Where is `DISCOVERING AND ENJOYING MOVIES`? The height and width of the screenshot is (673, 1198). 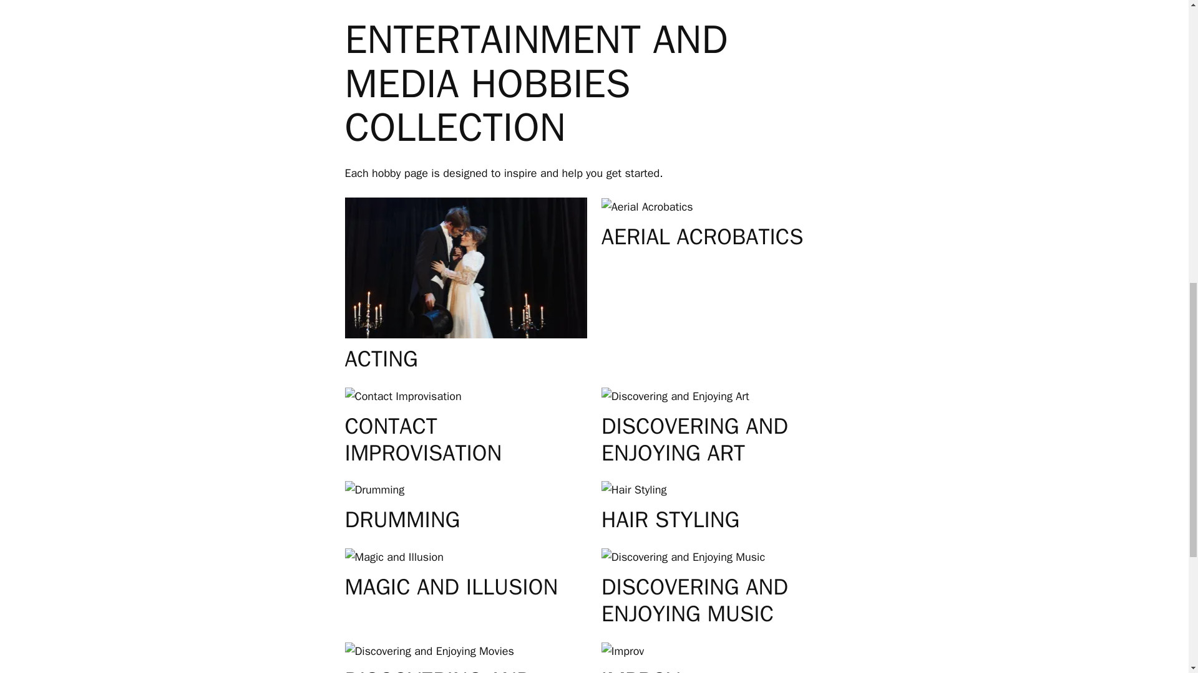
DISCOVERING AND ENJOYING MOVIES is located at coordinates (465, 671).